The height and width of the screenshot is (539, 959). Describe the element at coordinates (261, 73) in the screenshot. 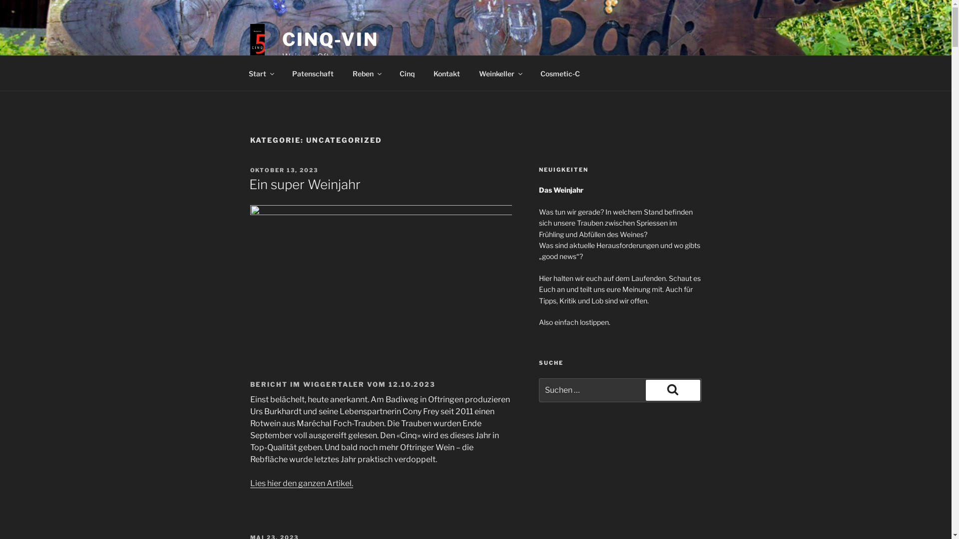

I see `Start` at that location.